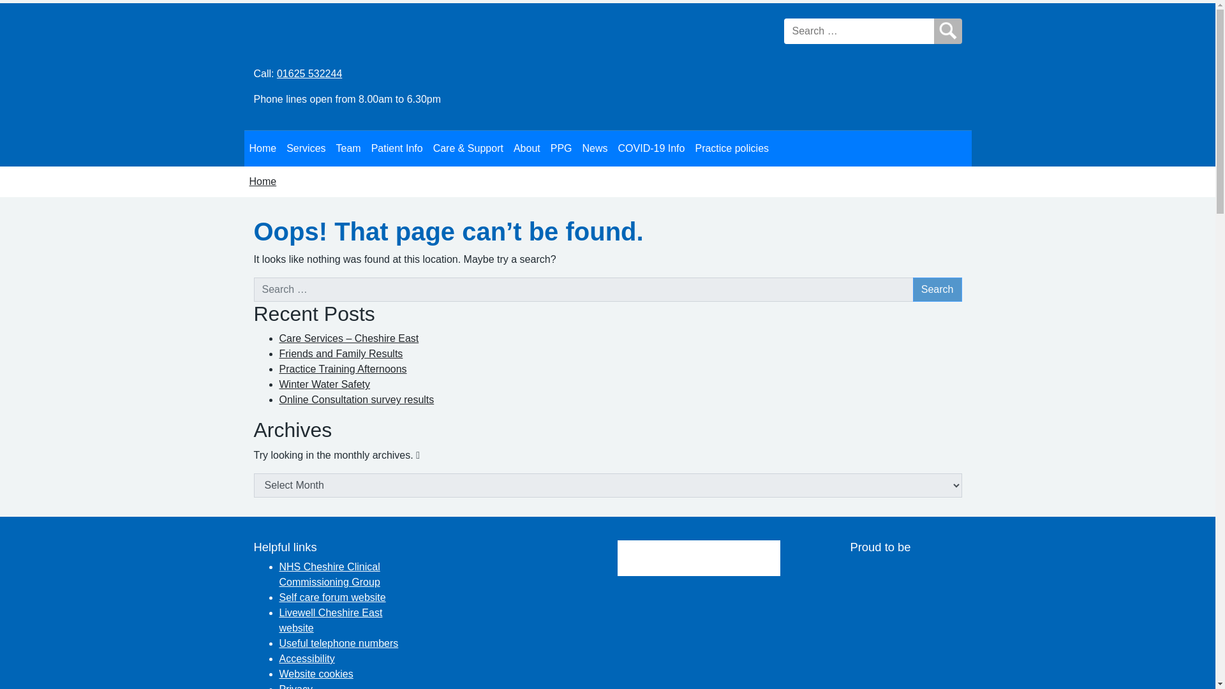 This screenshot has width=1225, height=689. Describe the element at coordinates (316, 674) in the screenshot. I see `Website cookies` at that location.